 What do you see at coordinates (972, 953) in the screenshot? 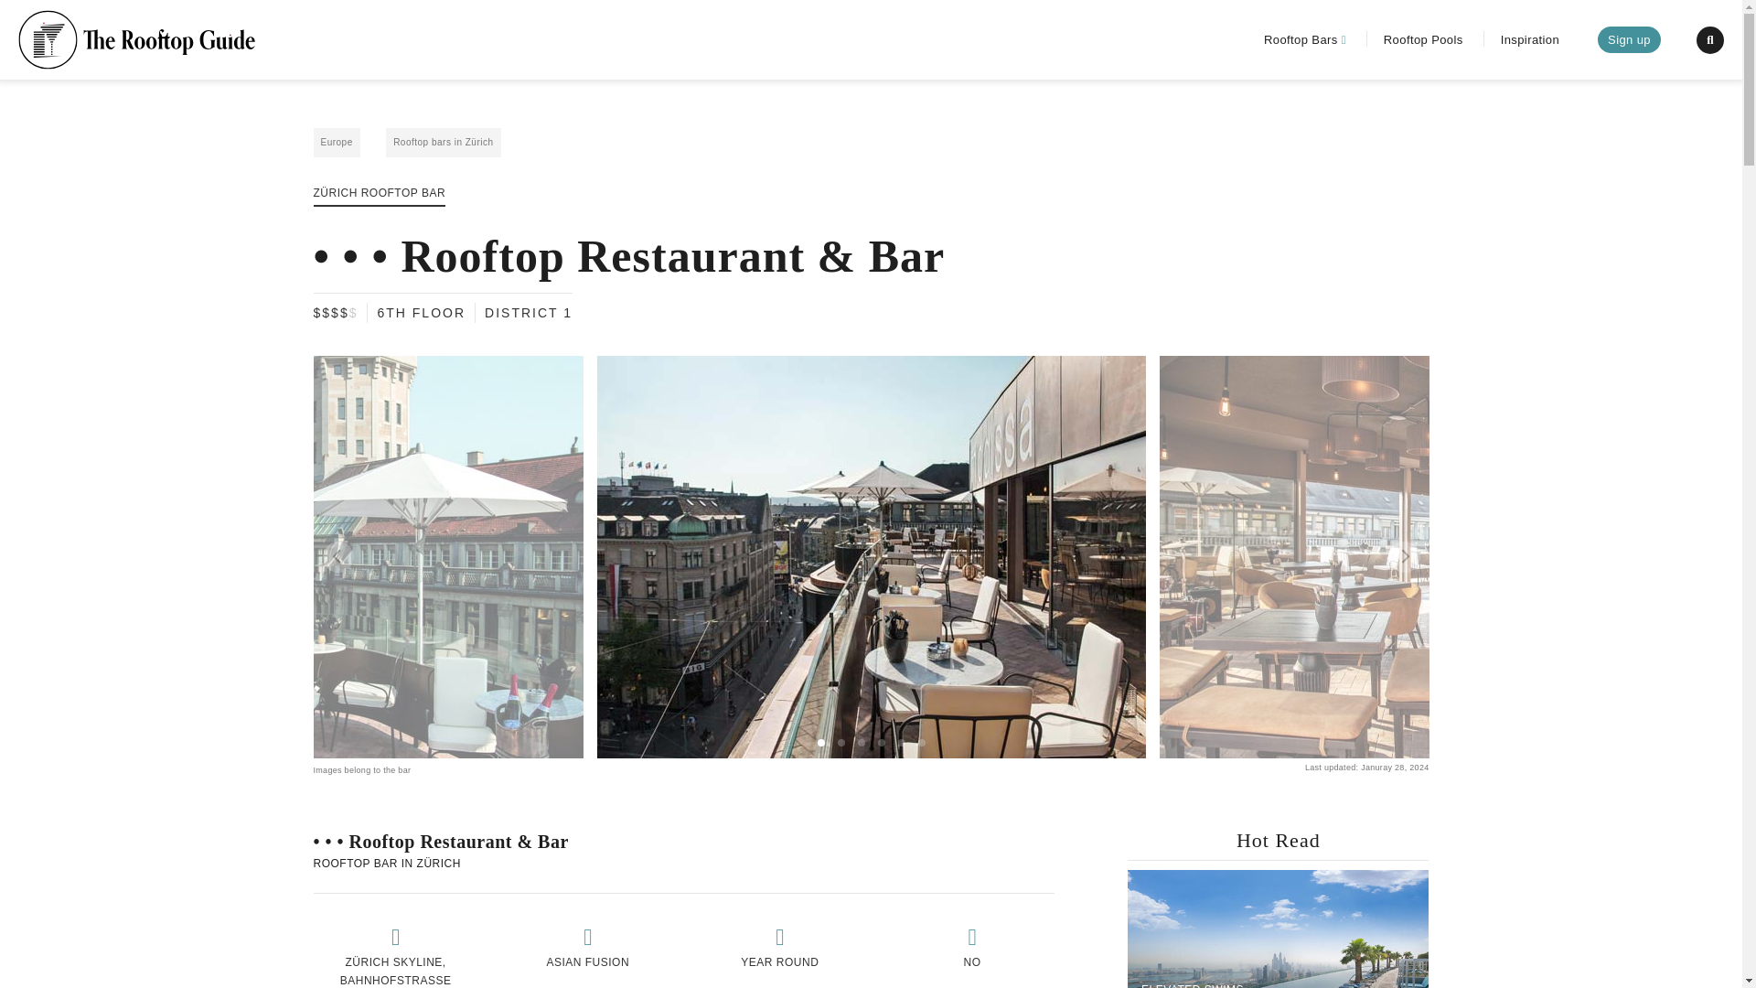
I see `Rooftop Pool` at bounding box center [972, 953].